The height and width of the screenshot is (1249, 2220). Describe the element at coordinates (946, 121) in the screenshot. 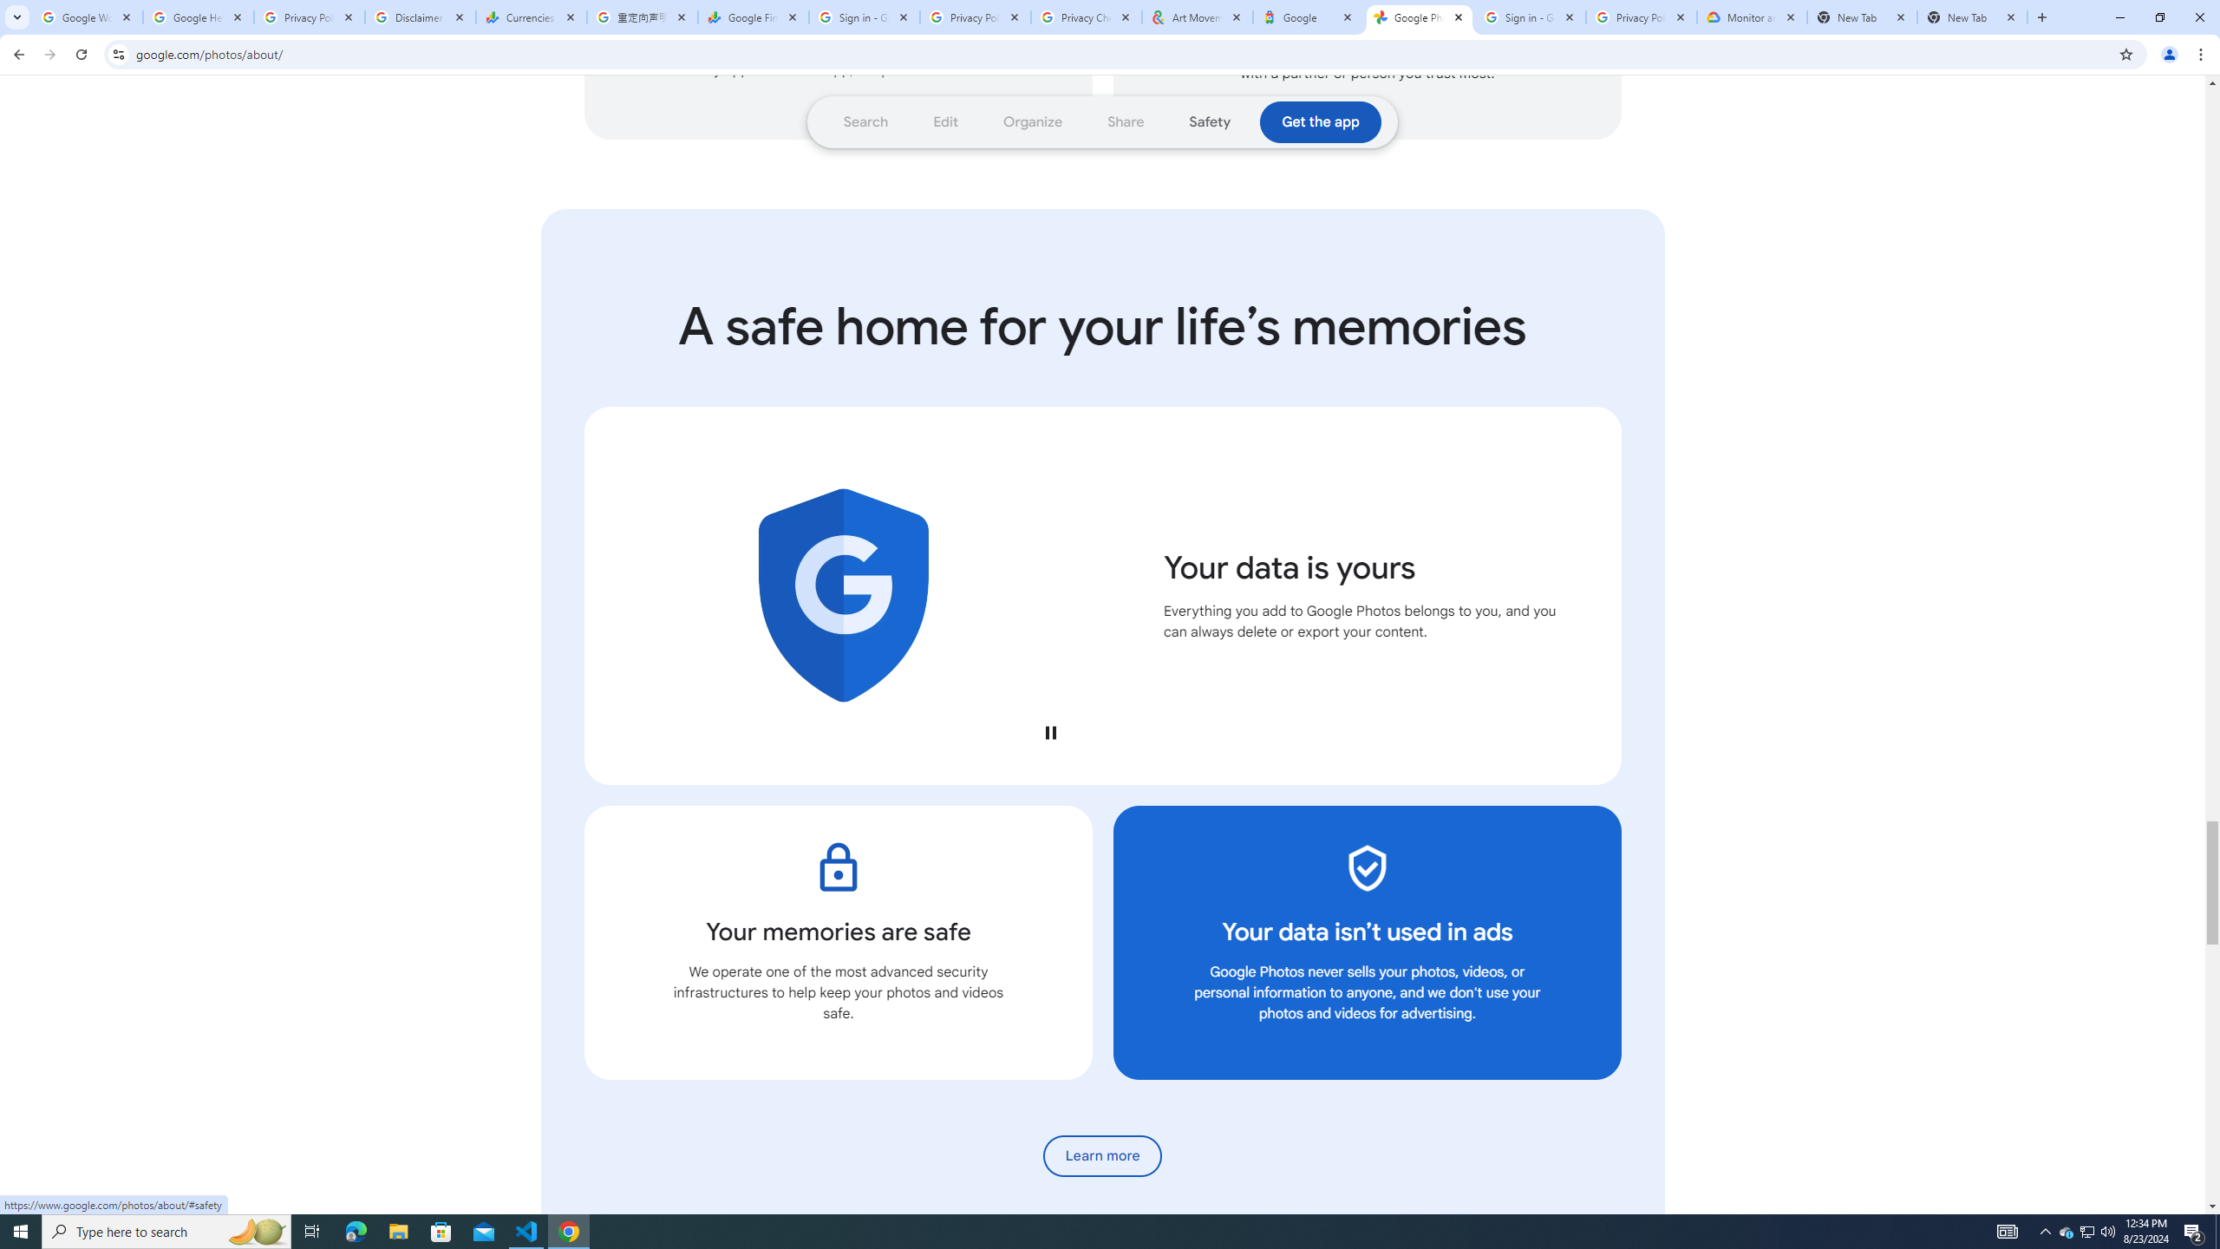

I see `Go to section: Edit` at that location.